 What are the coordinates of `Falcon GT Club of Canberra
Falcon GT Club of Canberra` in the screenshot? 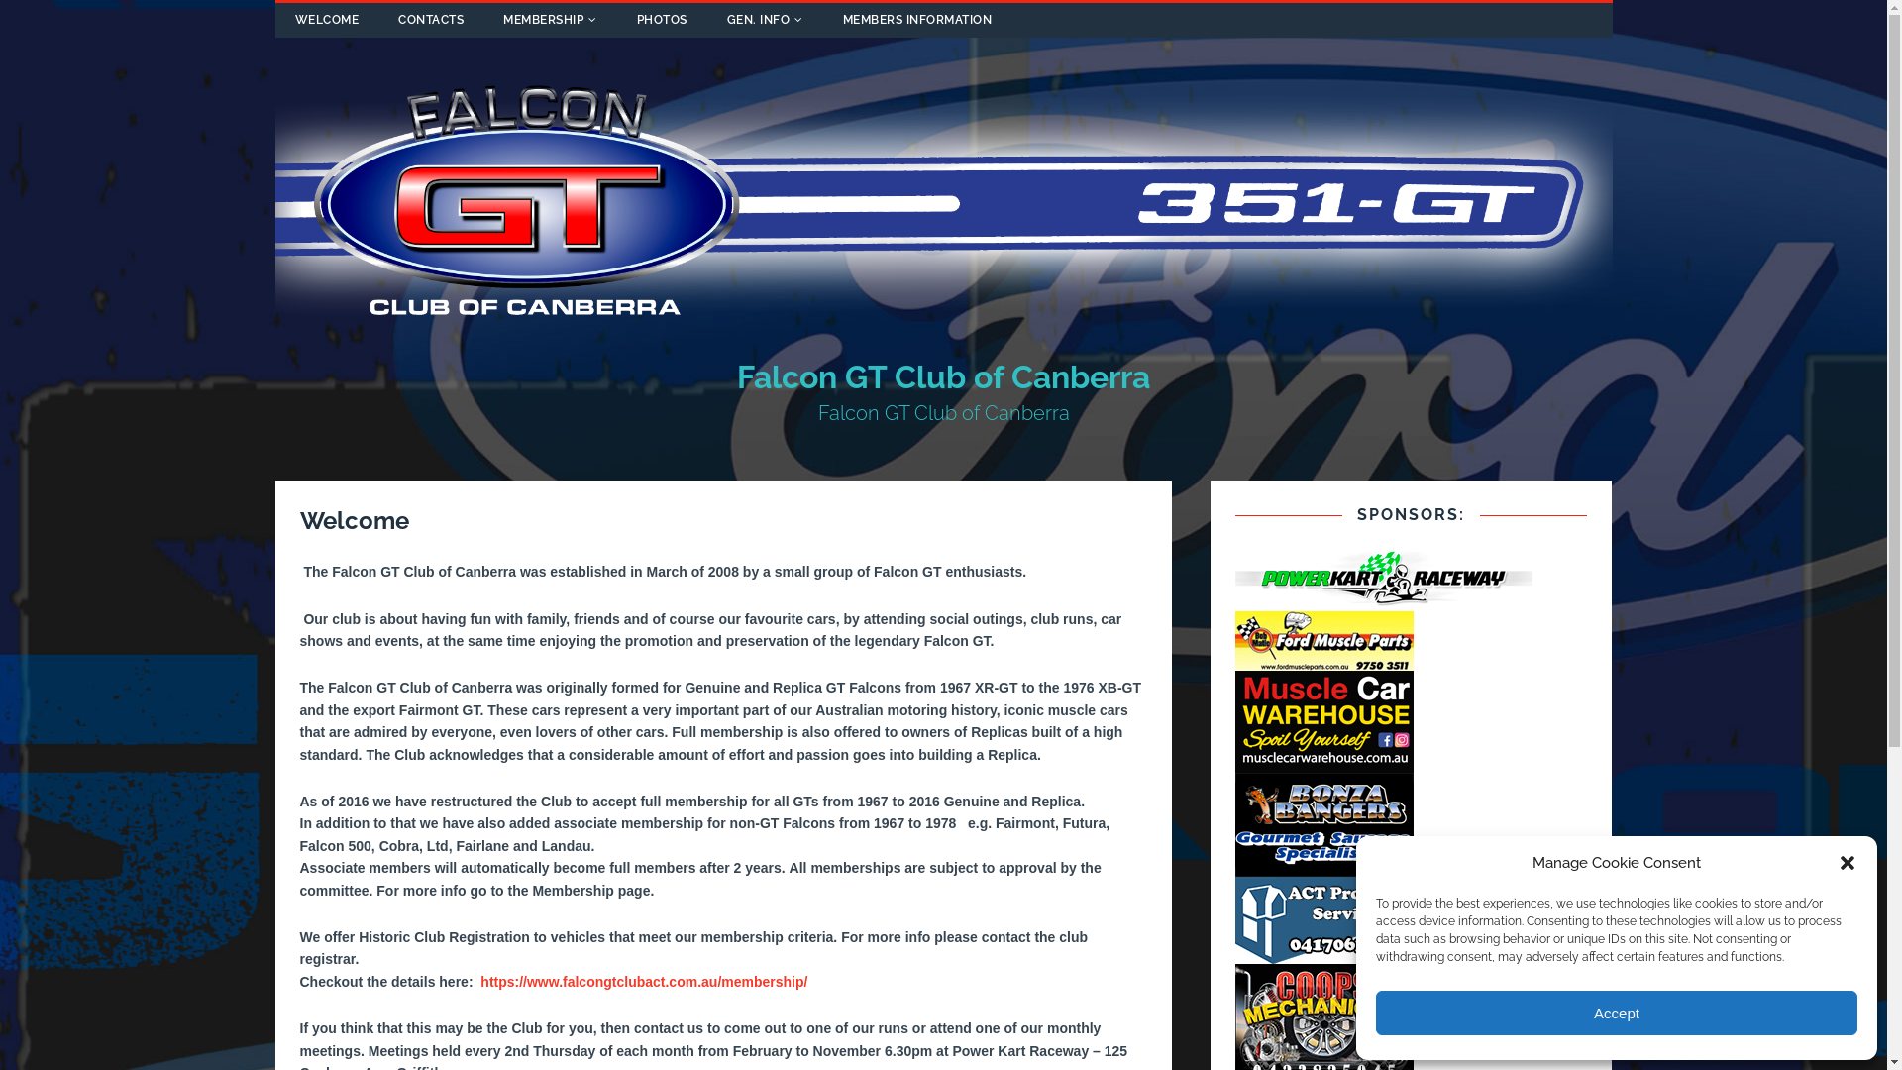 It's located at (944, 392).